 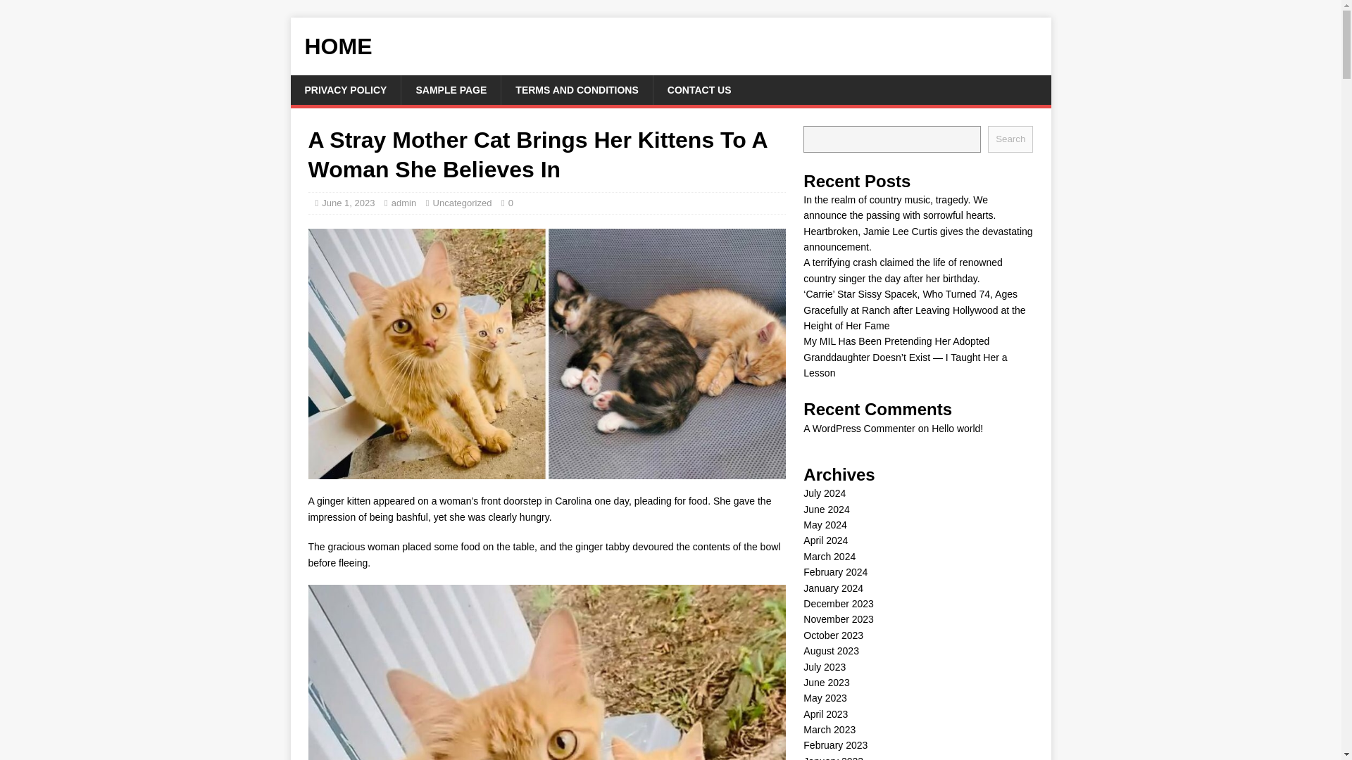 I want to click on August 2023, so click(x=831, y=650).